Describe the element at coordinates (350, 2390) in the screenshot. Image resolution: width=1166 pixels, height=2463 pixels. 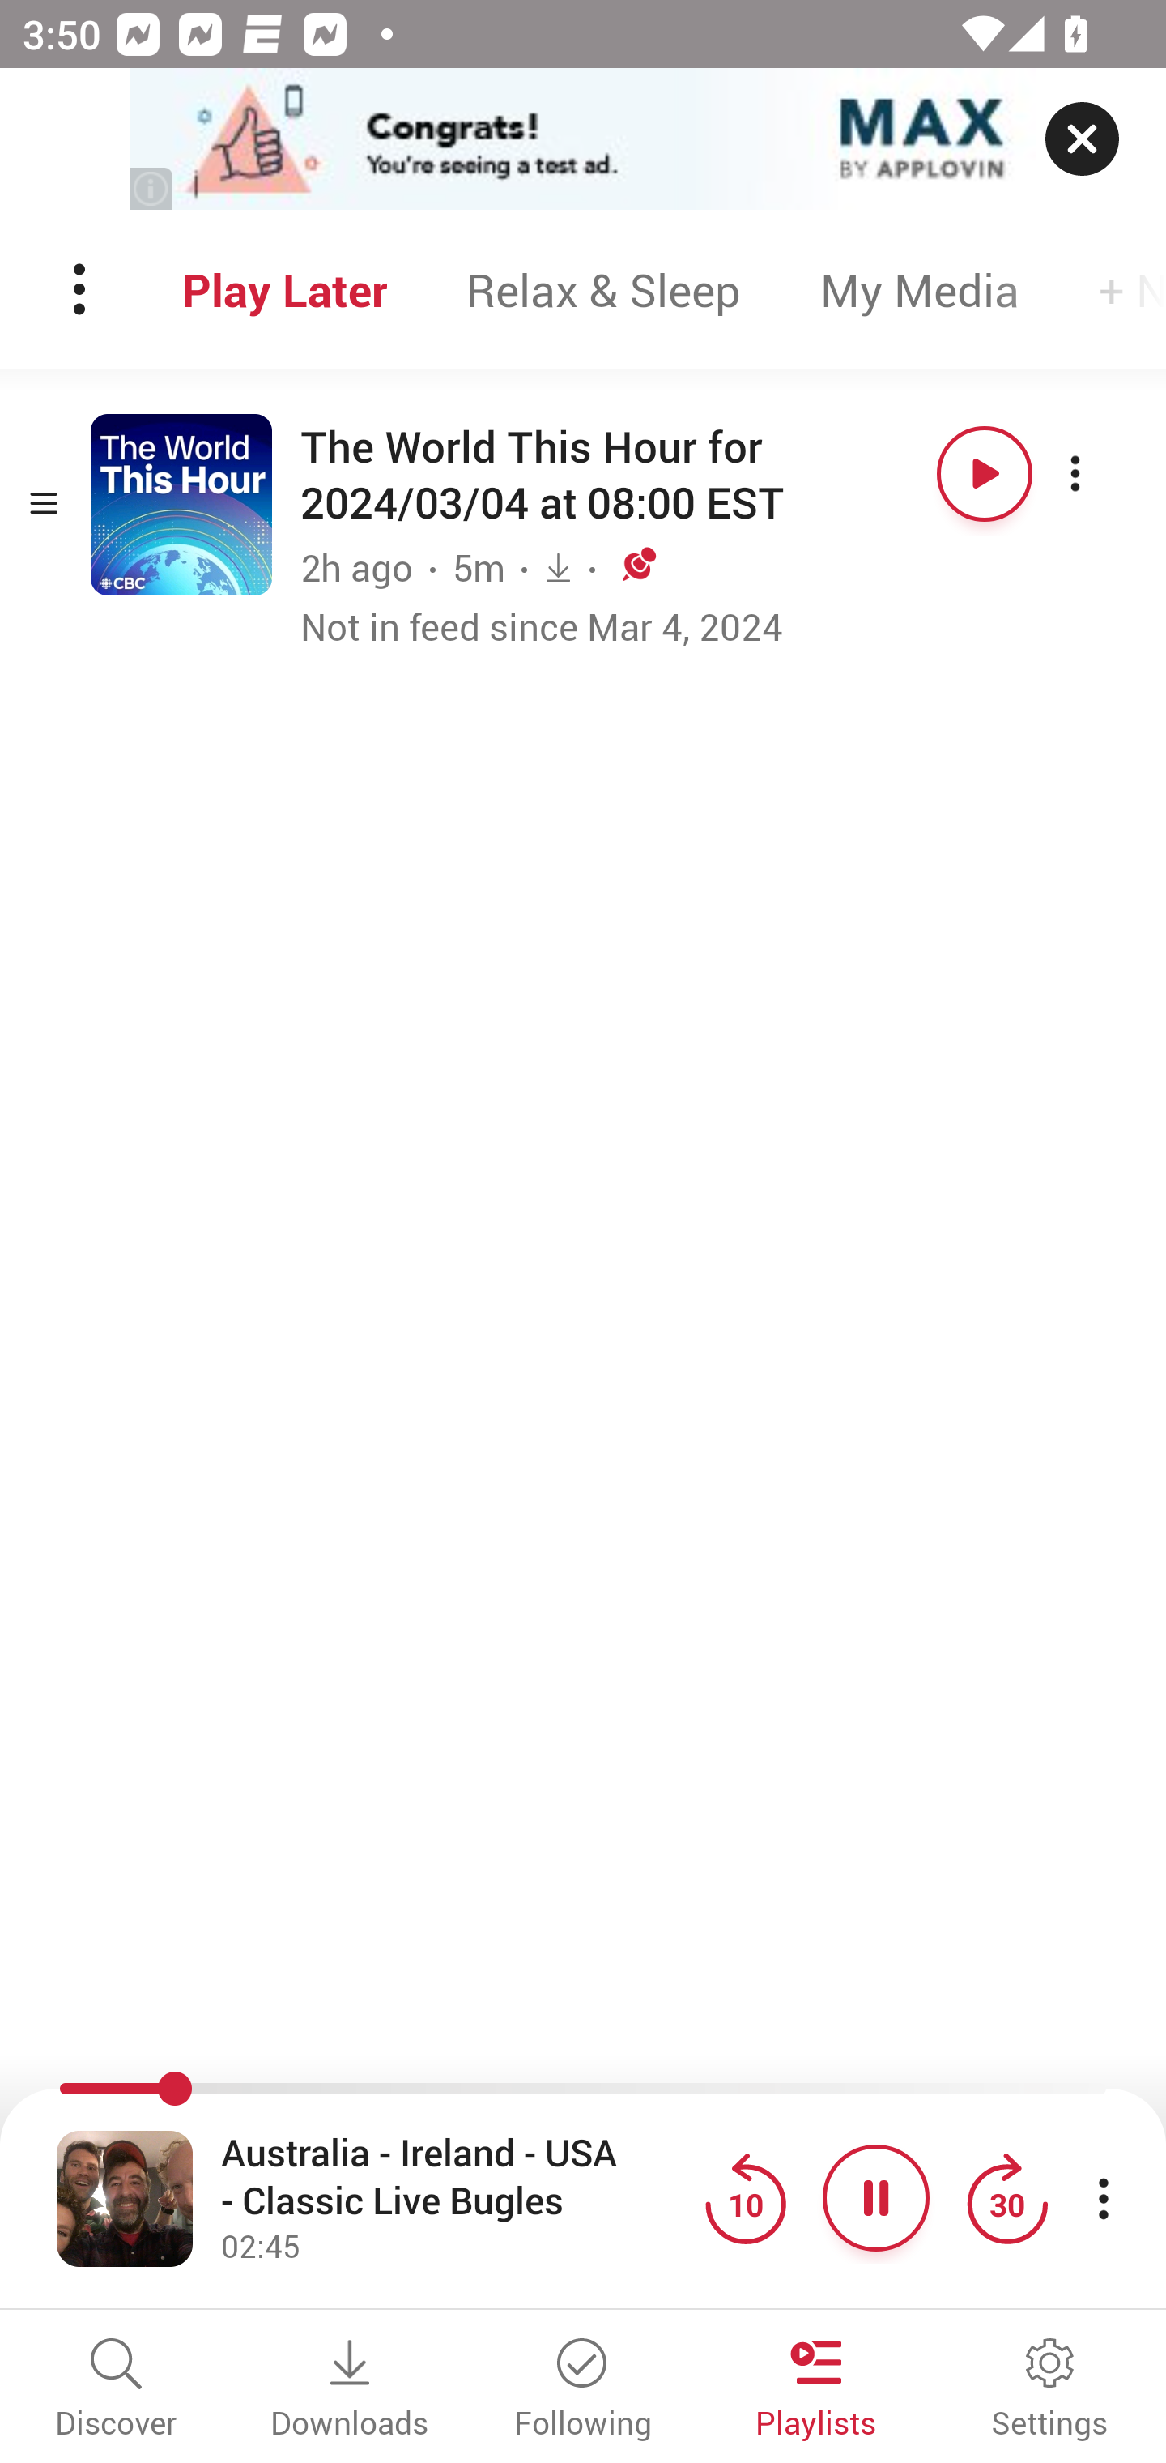
I see `Downloads` at that location.